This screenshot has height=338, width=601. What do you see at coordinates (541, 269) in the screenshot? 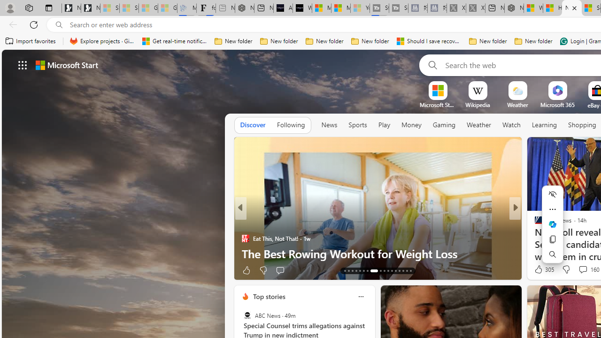
I see `157 Like` at bounding box center [541, 269].